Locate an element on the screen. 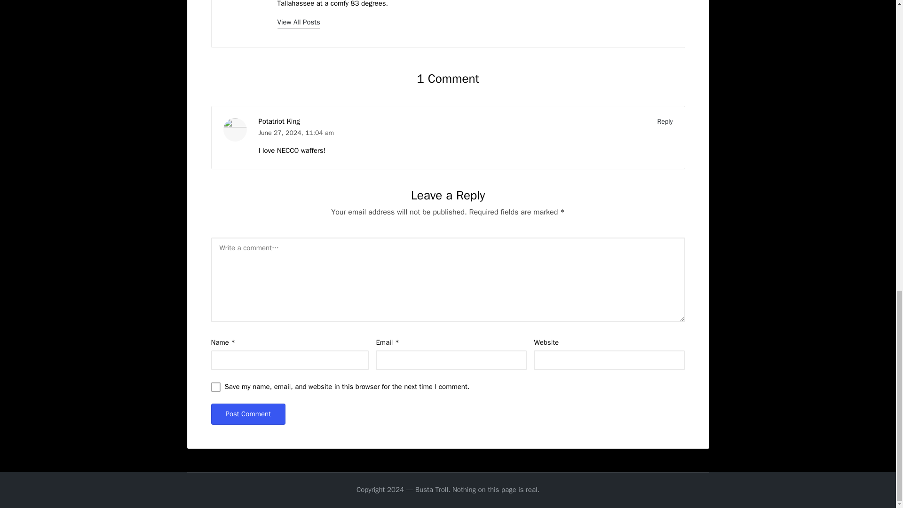 The image size is (903, 508). yes is located at coordinates (215, 387).